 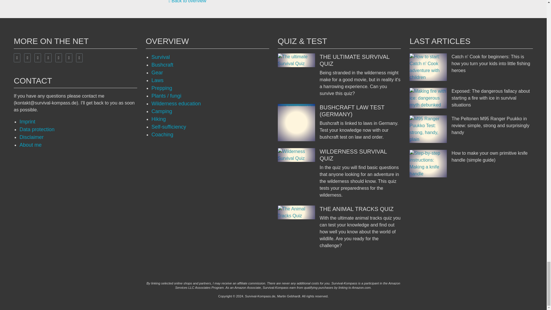 I want to click on Imprint, so click(x=27, y=122).